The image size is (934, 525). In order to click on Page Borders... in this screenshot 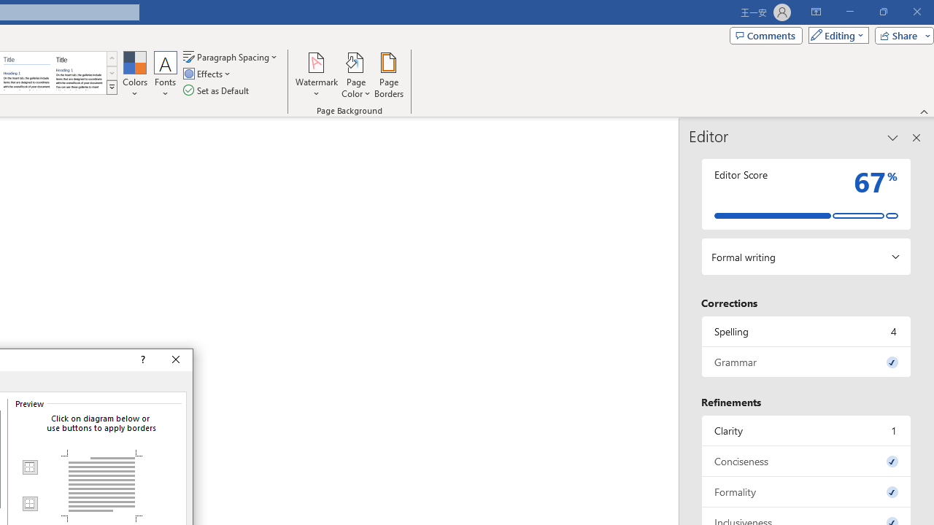, I will do `click(388, 74)`.